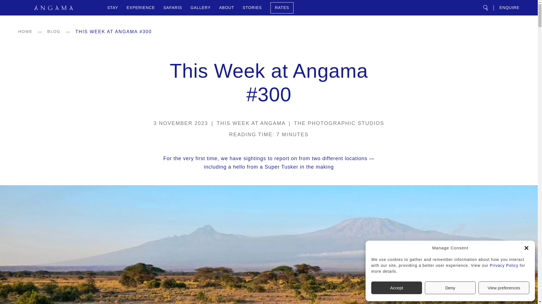 The width and height of the screenshot is (542, 304). I want to click on Accept, so click(397, 288).